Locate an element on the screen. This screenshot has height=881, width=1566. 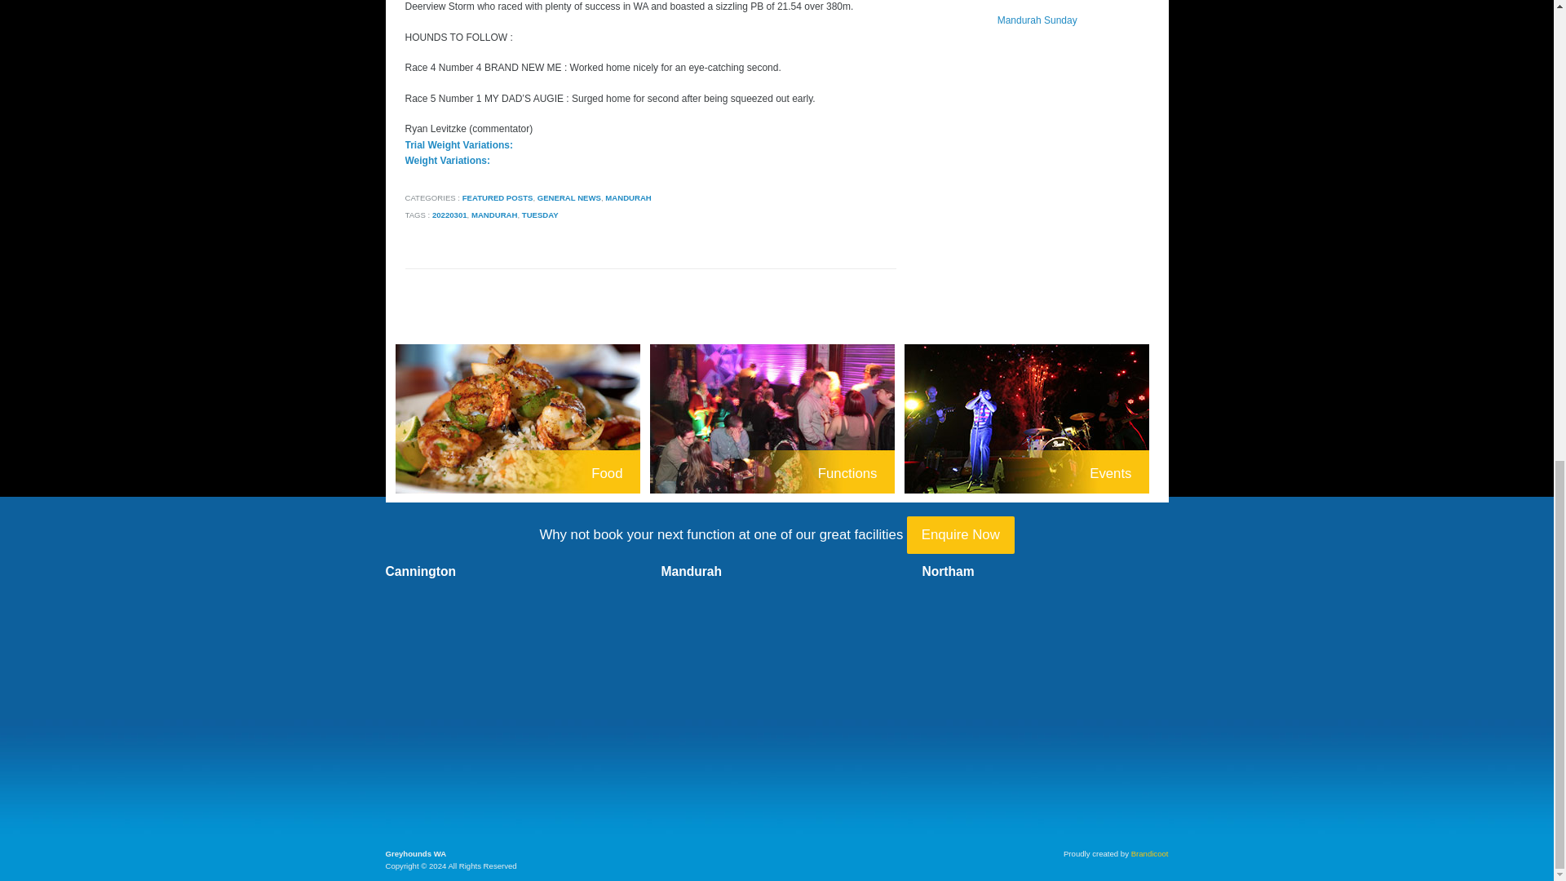
TUESDAY is located at coordinates (540, 215).